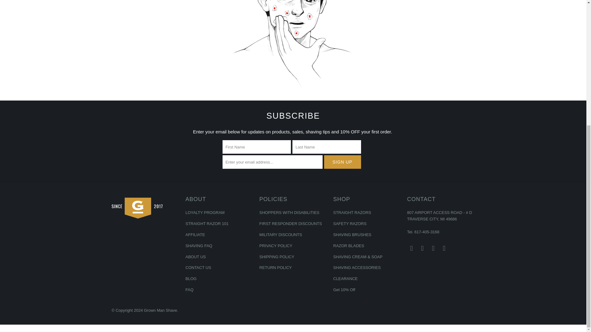 Image resolution: width=591 pixels, height=332 pixels. I want to click on Grown Man Shave on Instagram, so click(433, 248).